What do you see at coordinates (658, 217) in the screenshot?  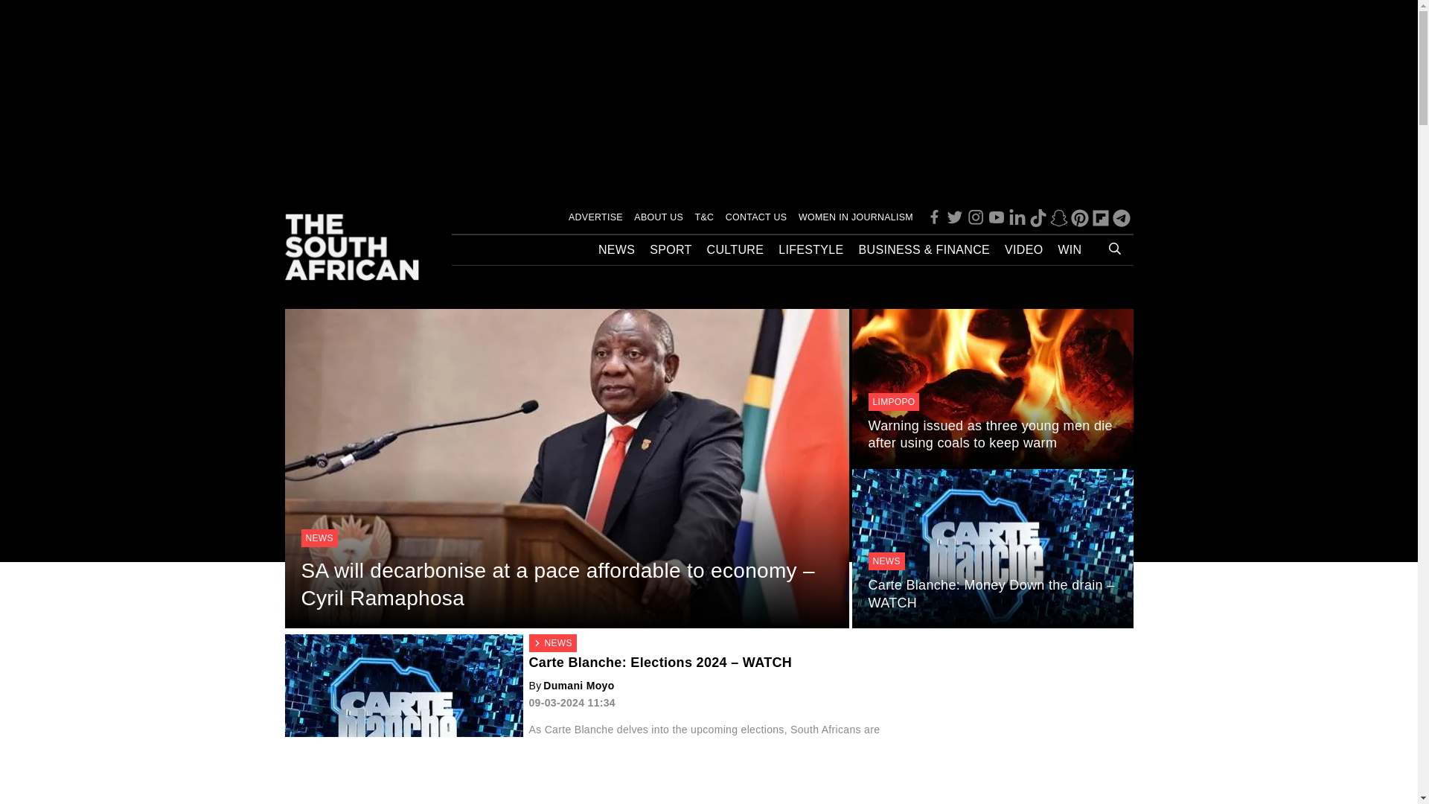 I see `ABOUT US` at bounding box center [658, 217].